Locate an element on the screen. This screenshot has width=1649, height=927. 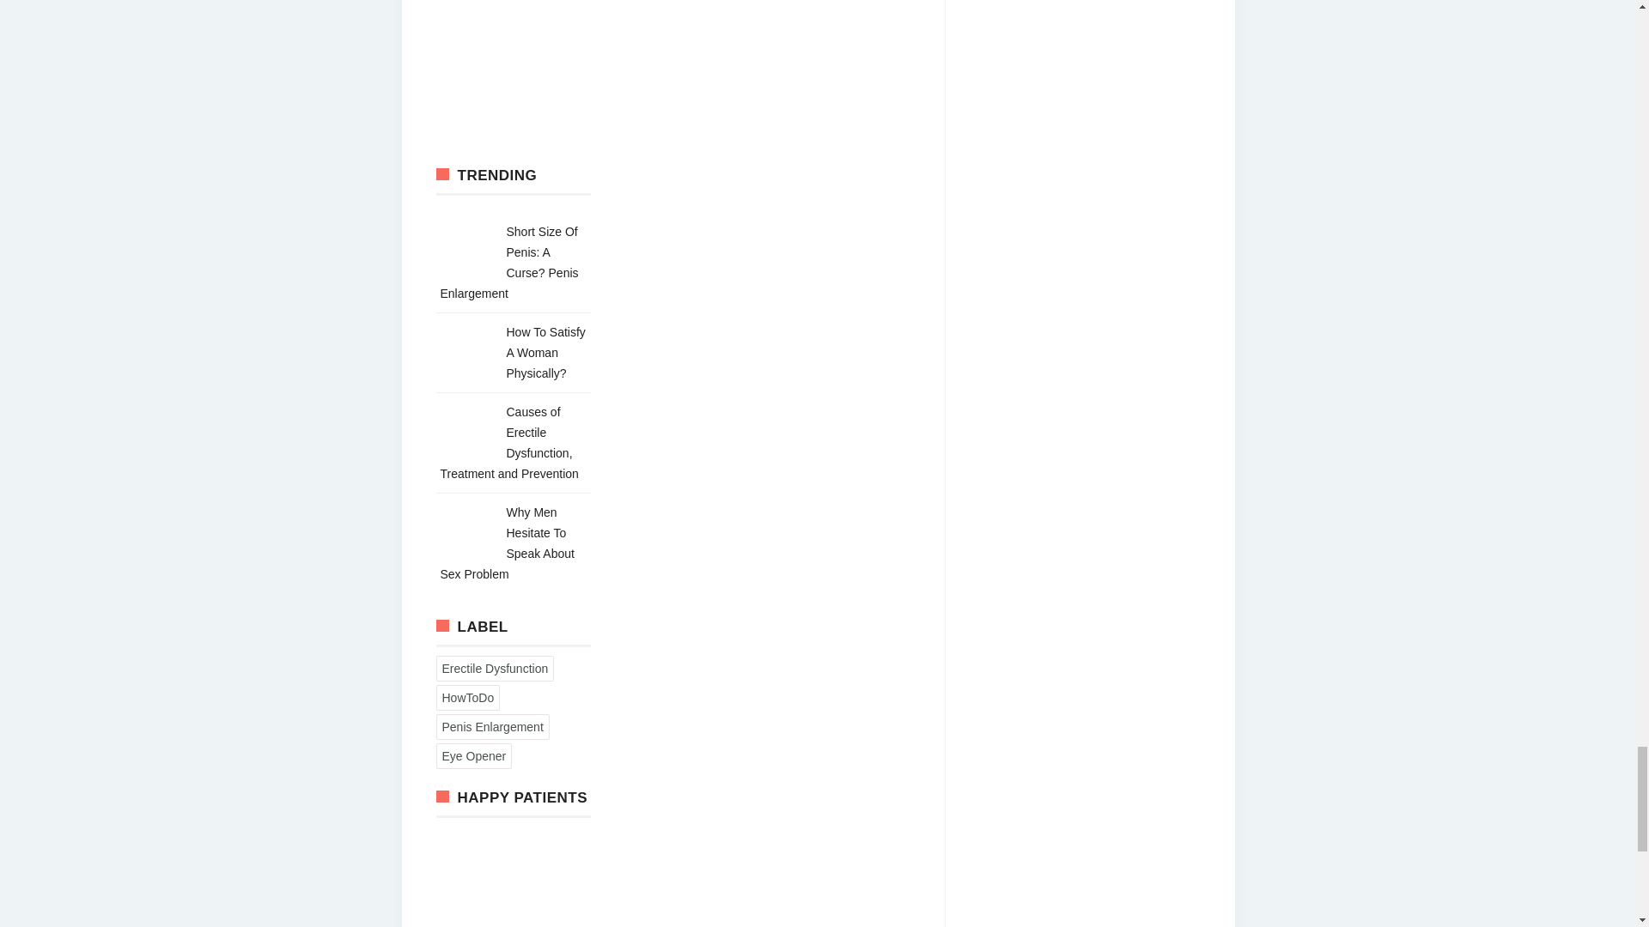
Erectile Dysfunction is located at coordinates (495, 668).